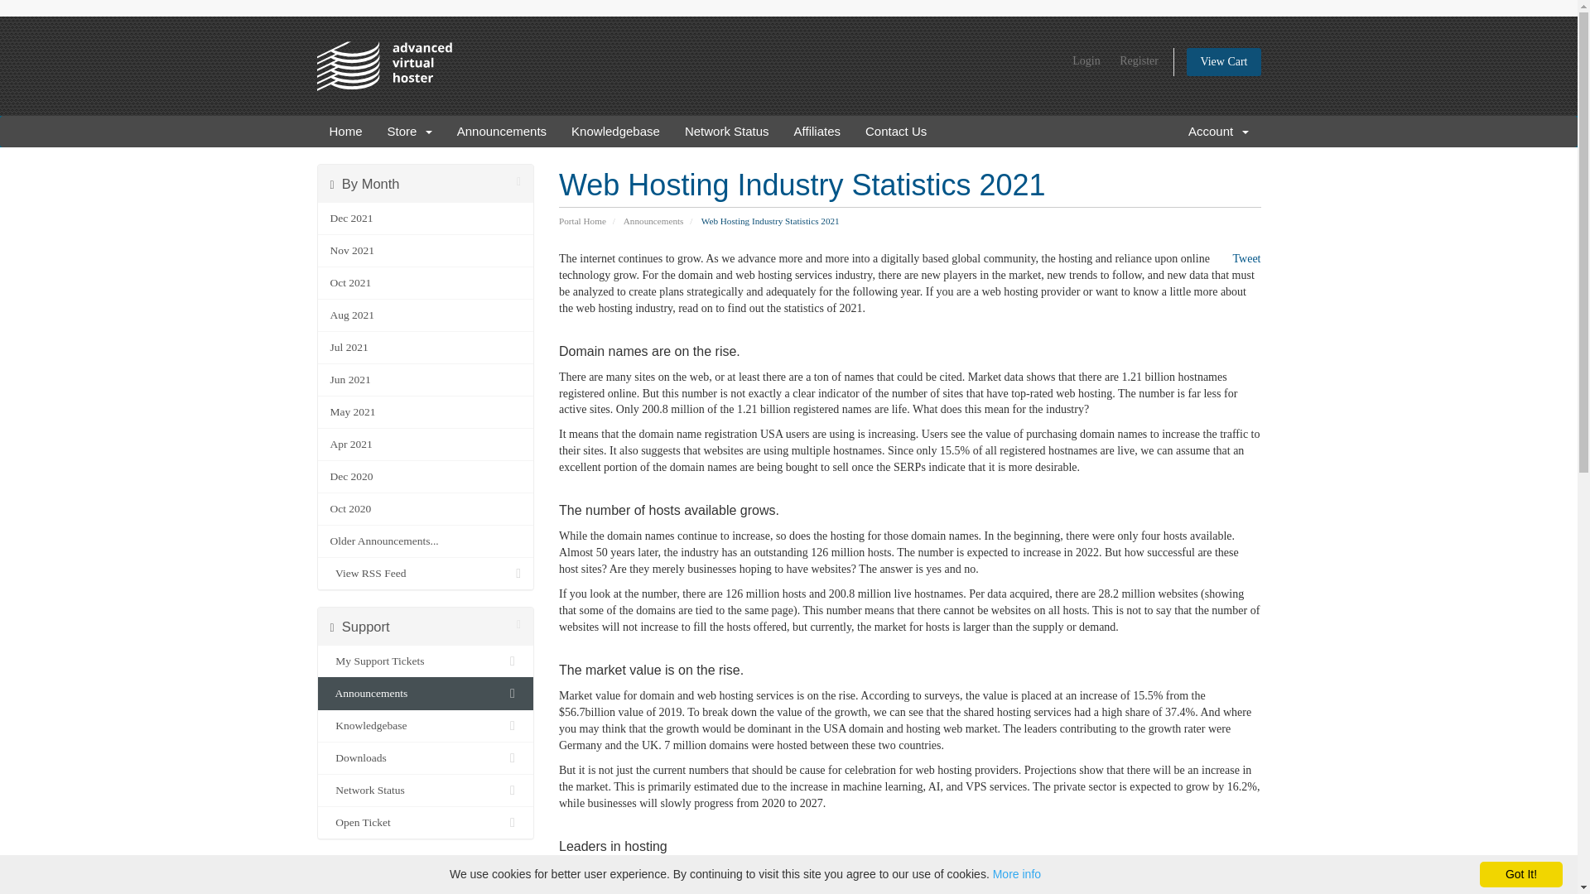 This screenshot has height=894, width=1590. Describe the element at coordinates (426, 379) in the screenshot. I see `Jun 2021` at that location.